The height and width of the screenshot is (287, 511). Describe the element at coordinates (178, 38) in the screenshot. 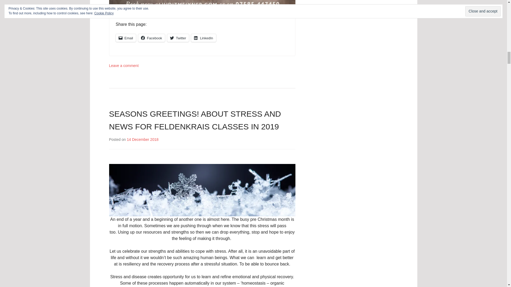

I see `Twitter` at that location.